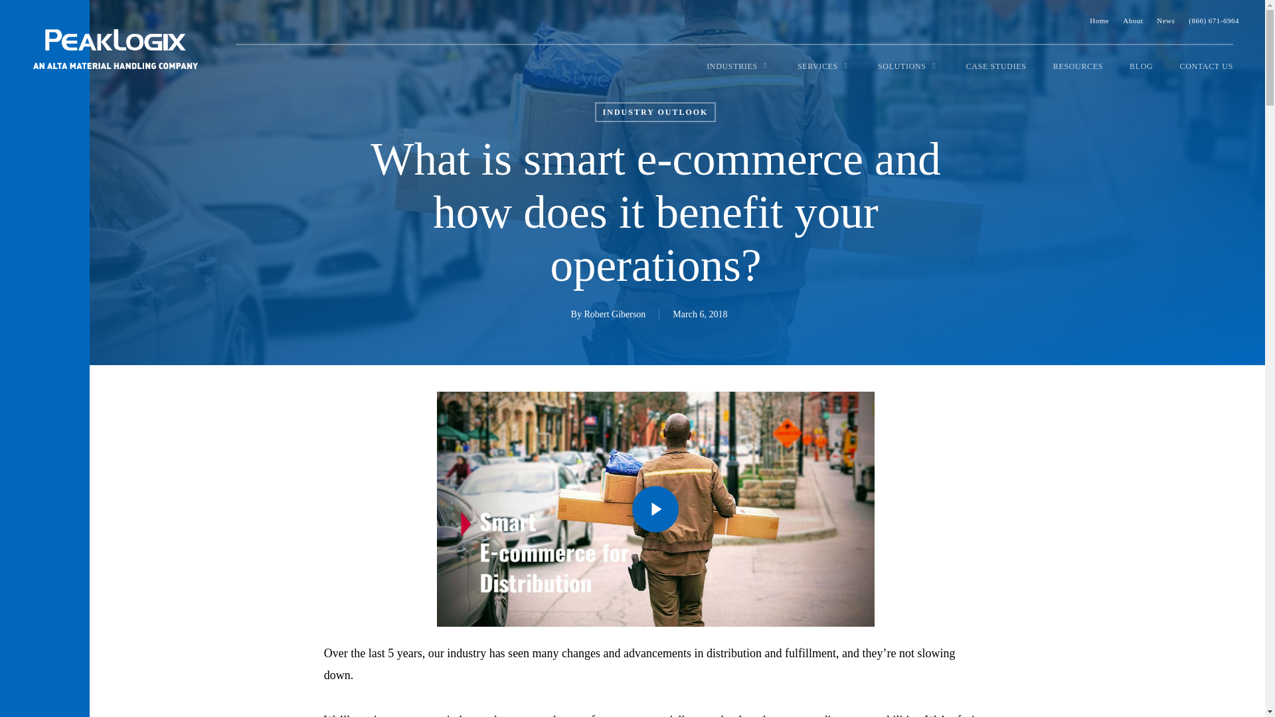 The height and width of the screenshot is (717, 1275). I want to click on INDUSTRIES, so click(738, 65).